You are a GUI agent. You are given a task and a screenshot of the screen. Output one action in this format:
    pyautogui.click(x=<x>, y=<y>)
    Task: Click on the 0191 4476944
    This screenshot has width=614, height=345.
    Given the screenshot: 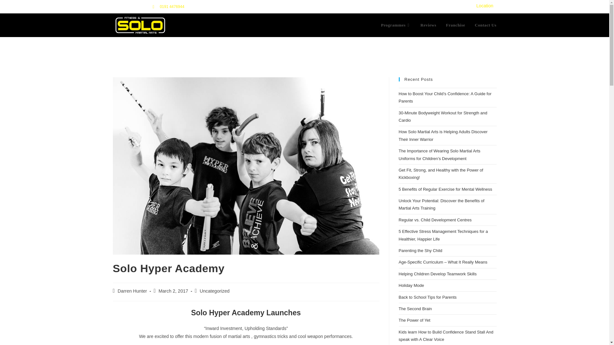 What is the action you would take?
    pyautogui.click(x=172, y=7)
    